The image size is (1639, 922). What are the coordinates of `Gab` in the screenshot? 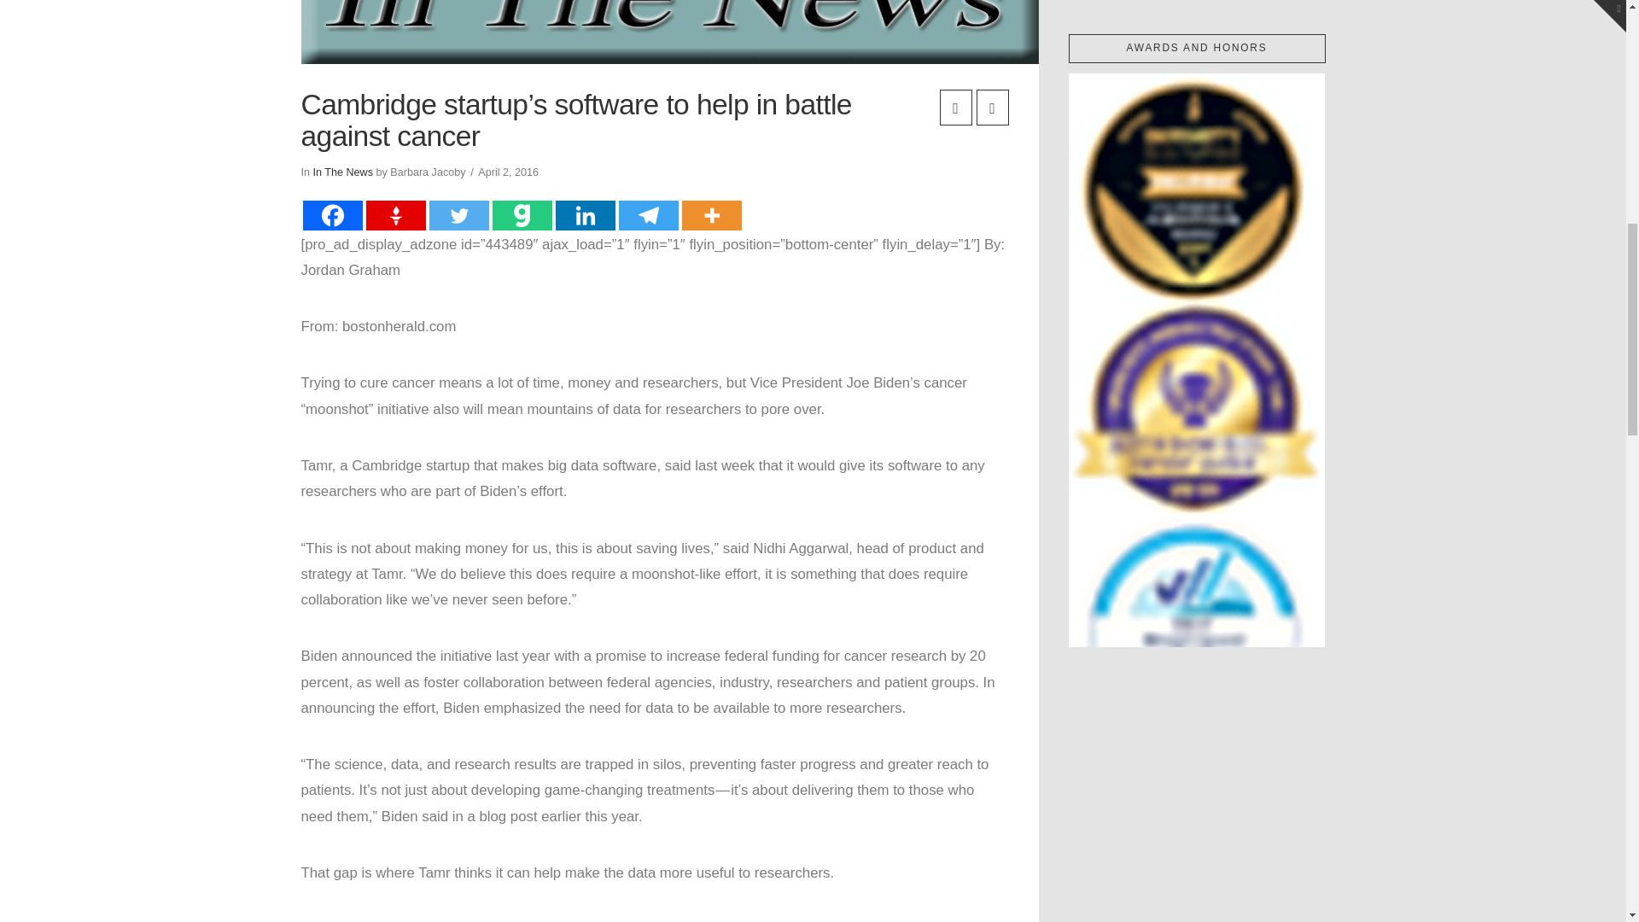 It's located at (521, 215).